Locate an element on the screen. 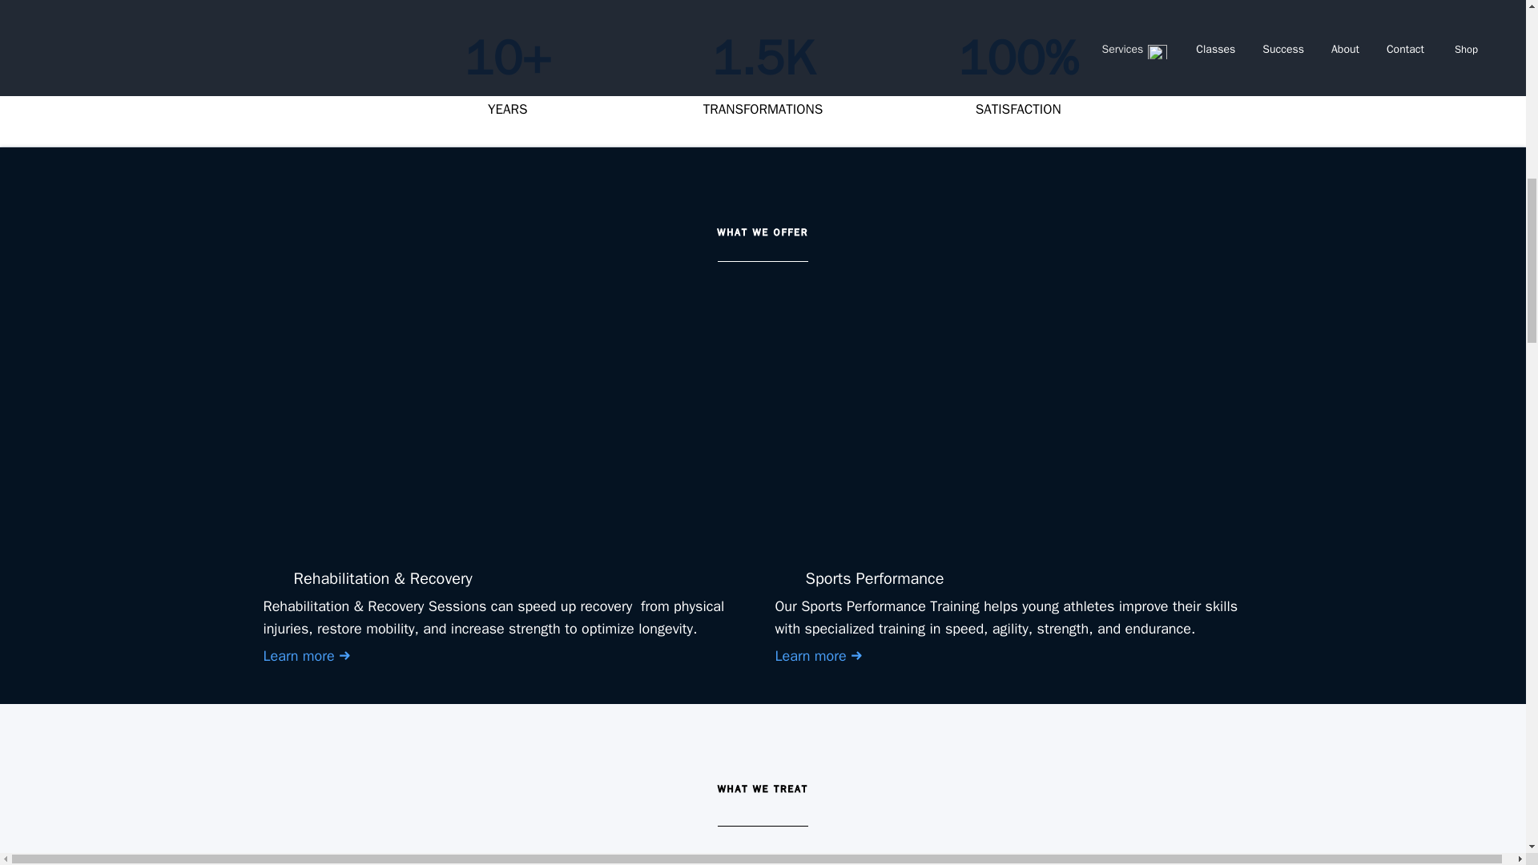 This screenshot has width=1538, height=865. Learn more is located at coordinates (1019, 655).